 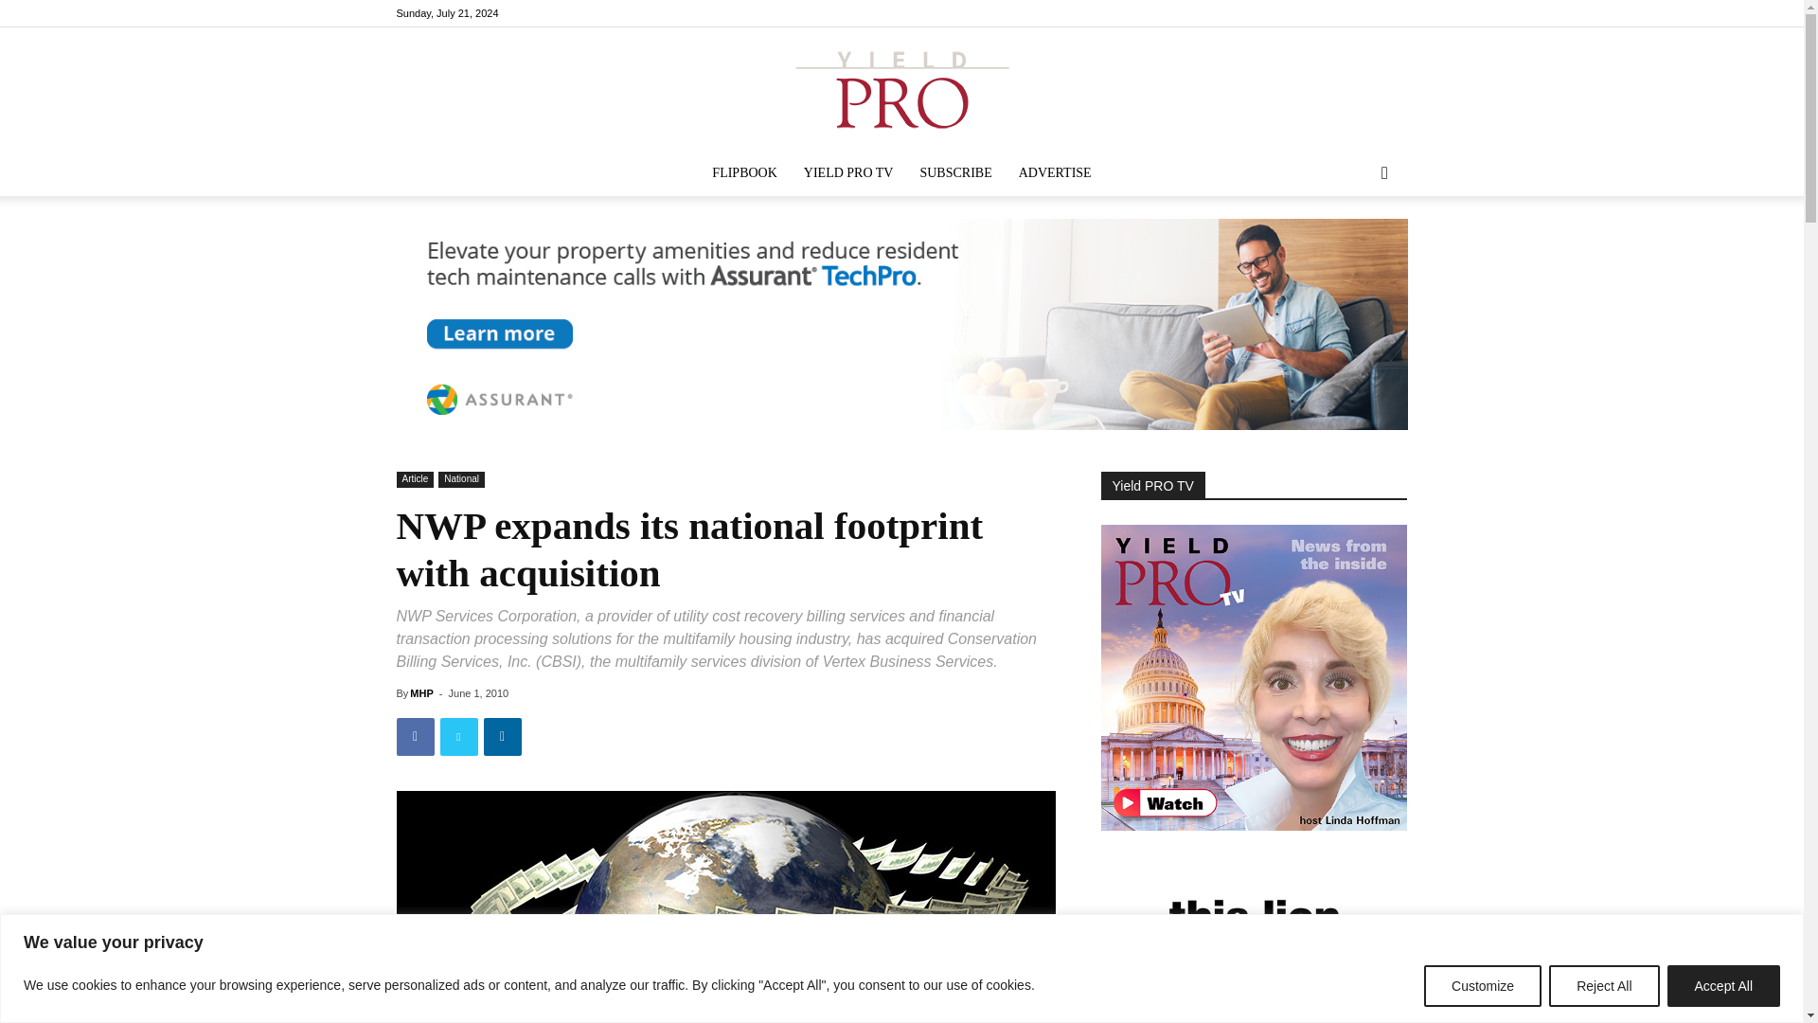 I want to click on Linkedin, so click(x=1362, y=13).